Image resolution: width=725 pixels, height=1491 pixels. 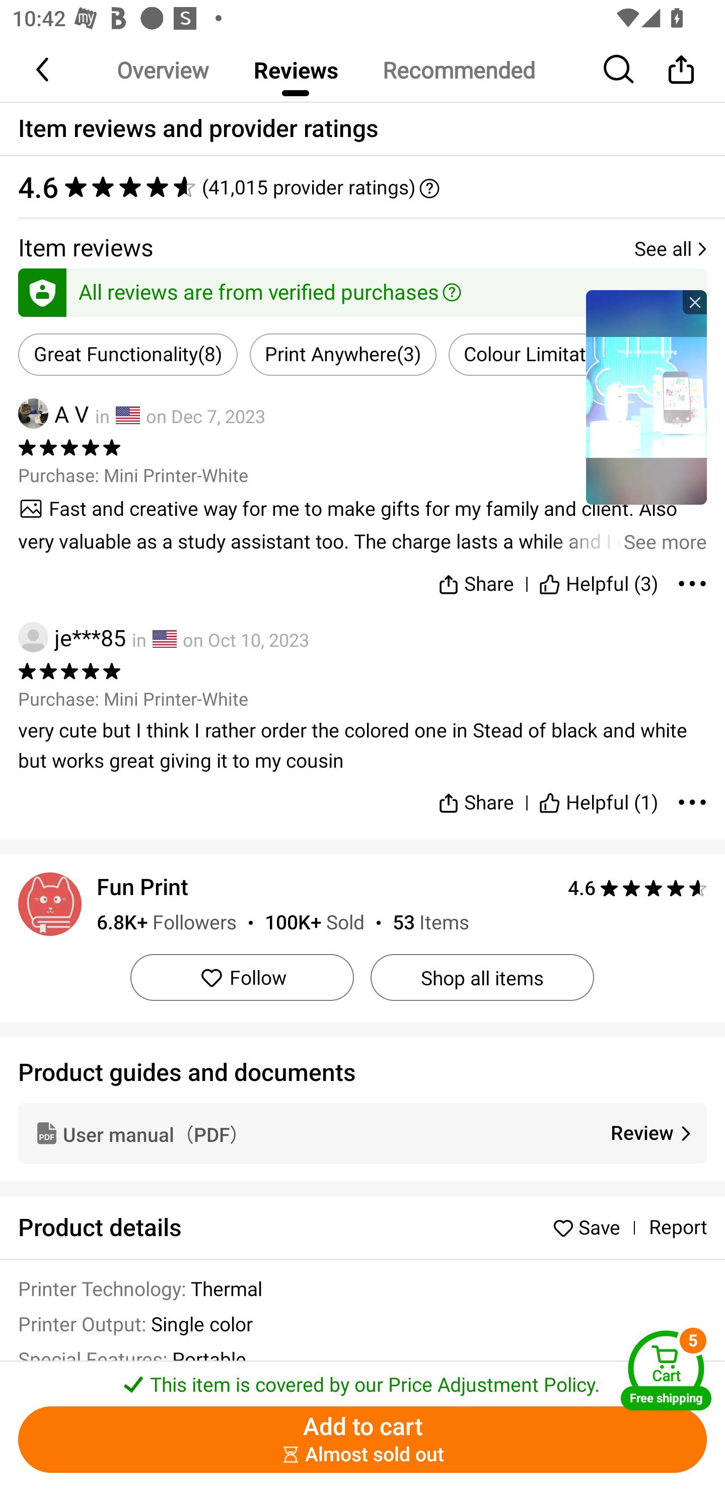 I want to click on tronplayer_view, so click(x=646, y=397).